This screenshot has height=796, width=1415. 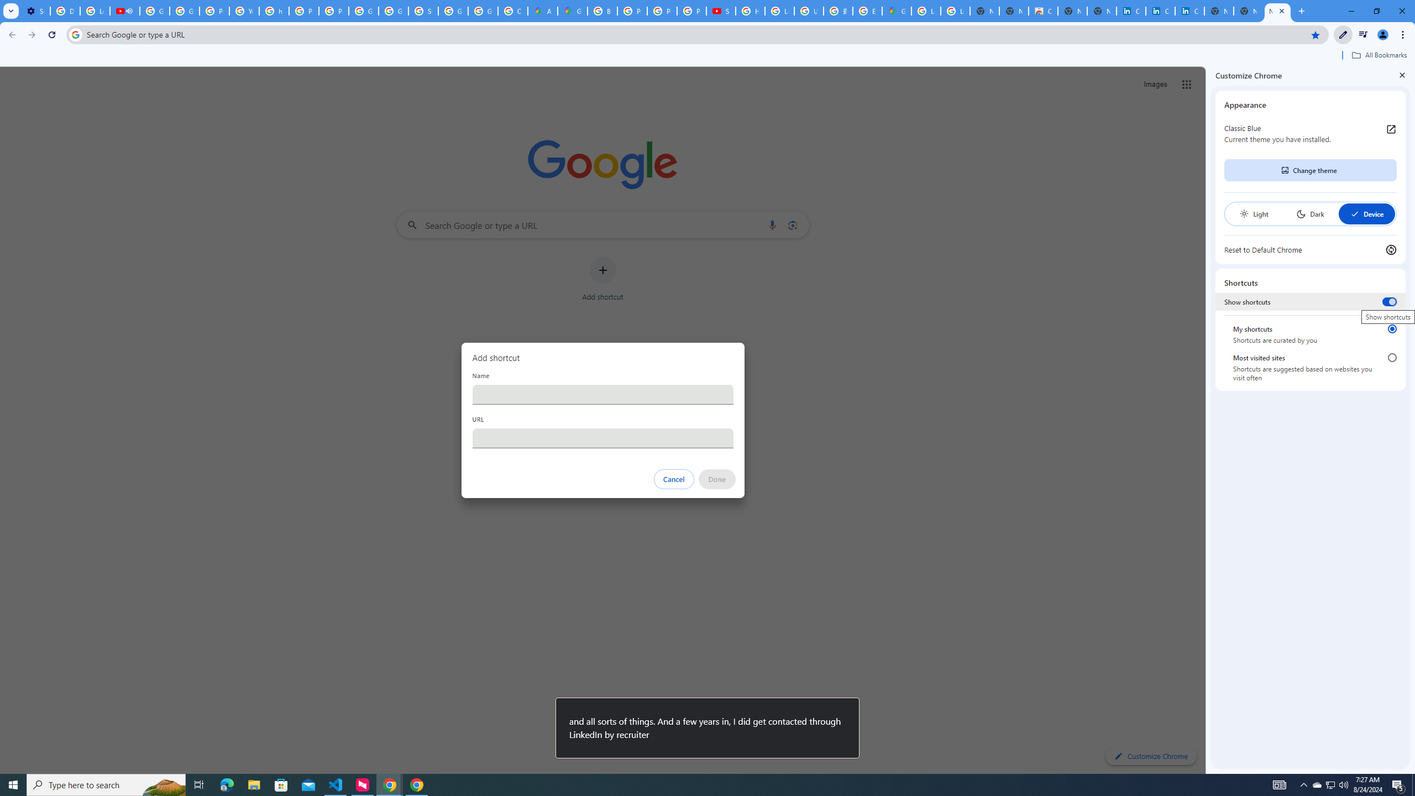 What do you see at coordinates (716, 479) in the screenshot?
I see `Done` at bounding box center [716, 479].